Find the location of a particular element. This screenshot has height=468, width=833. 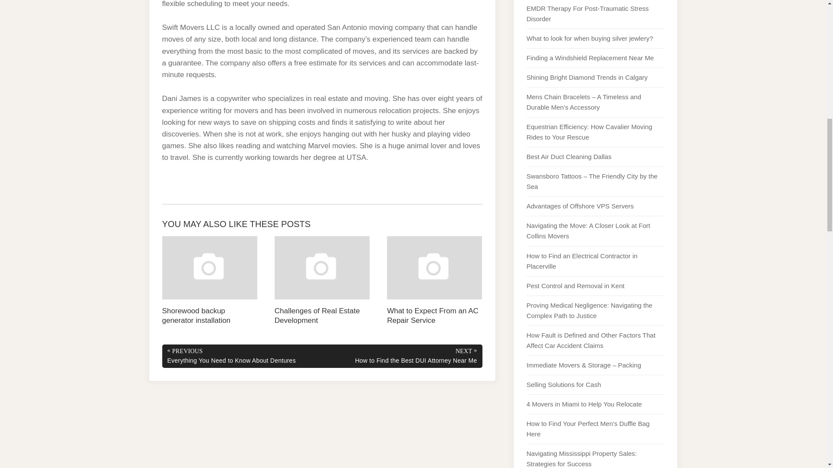

How to Find an Electrical Contractor in Placerville is located at coordinates (582, 261).